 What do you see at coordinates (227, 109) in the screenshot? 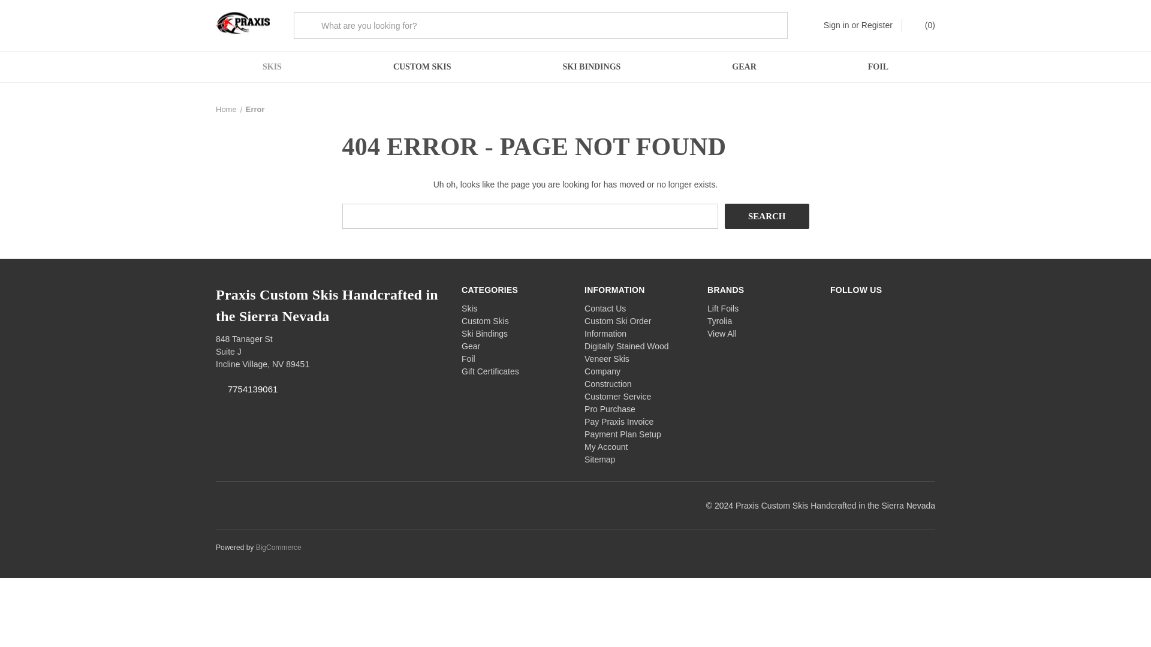
I see `Home` at bounding box center [227, 109].